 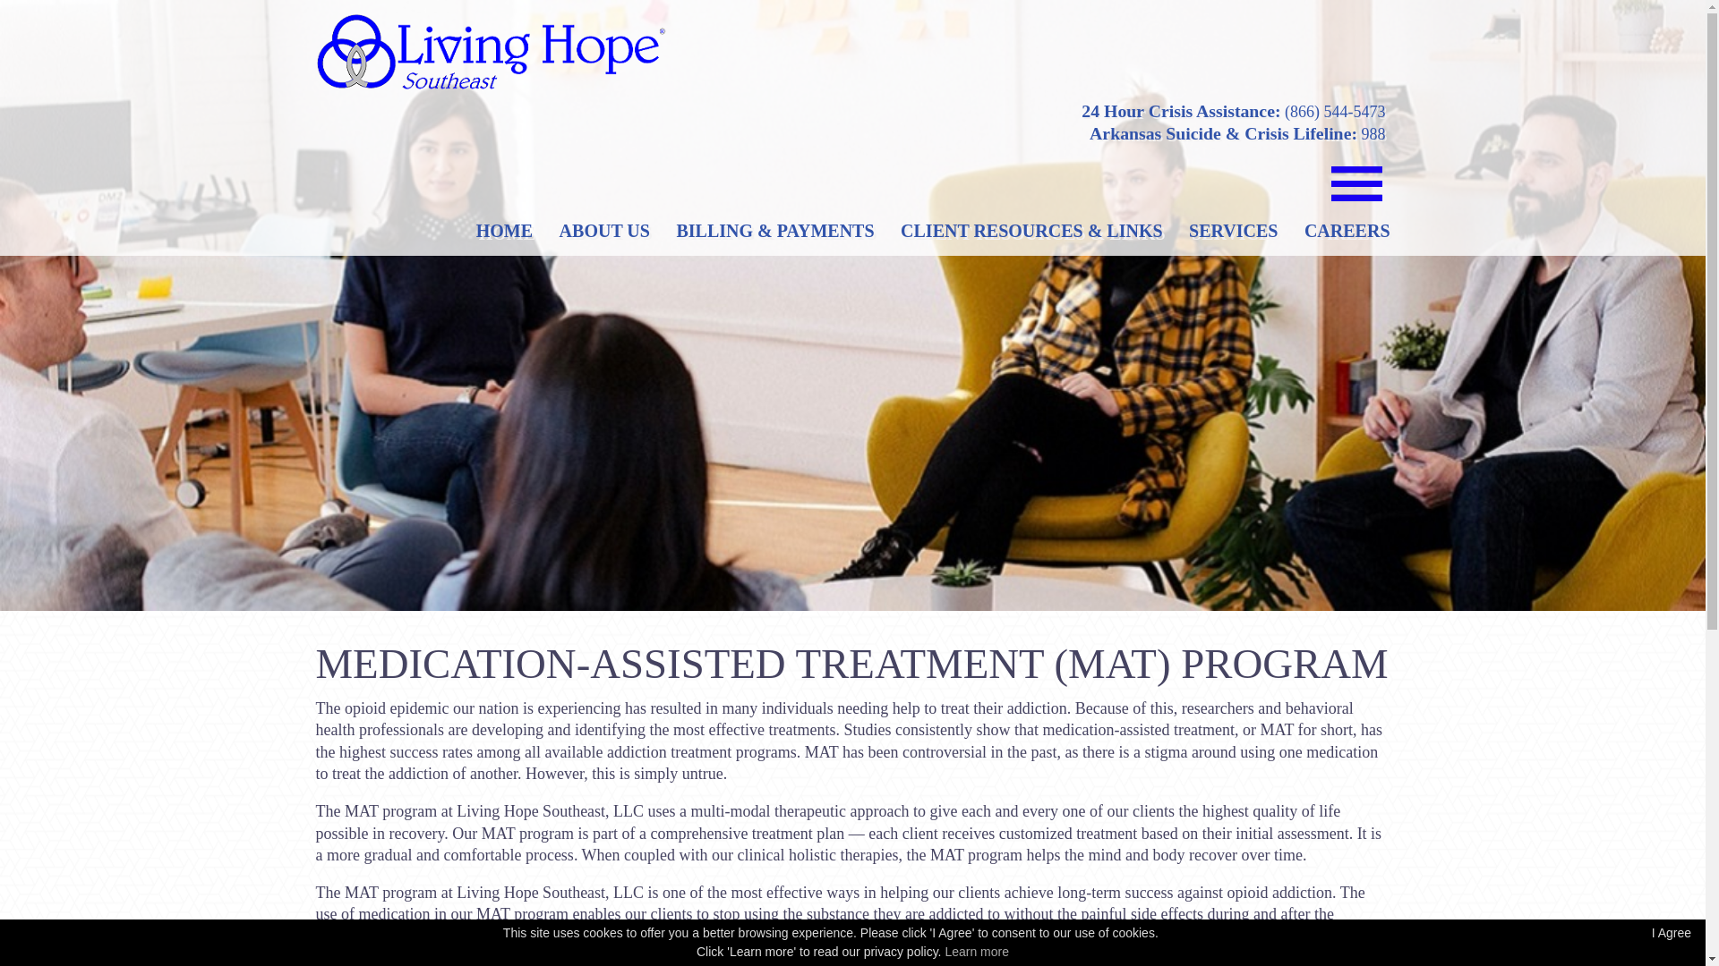 What do you see at coordinates (604, 231) in the screenshot?
I see `ABOUT US` at bounding box center [604, 231].